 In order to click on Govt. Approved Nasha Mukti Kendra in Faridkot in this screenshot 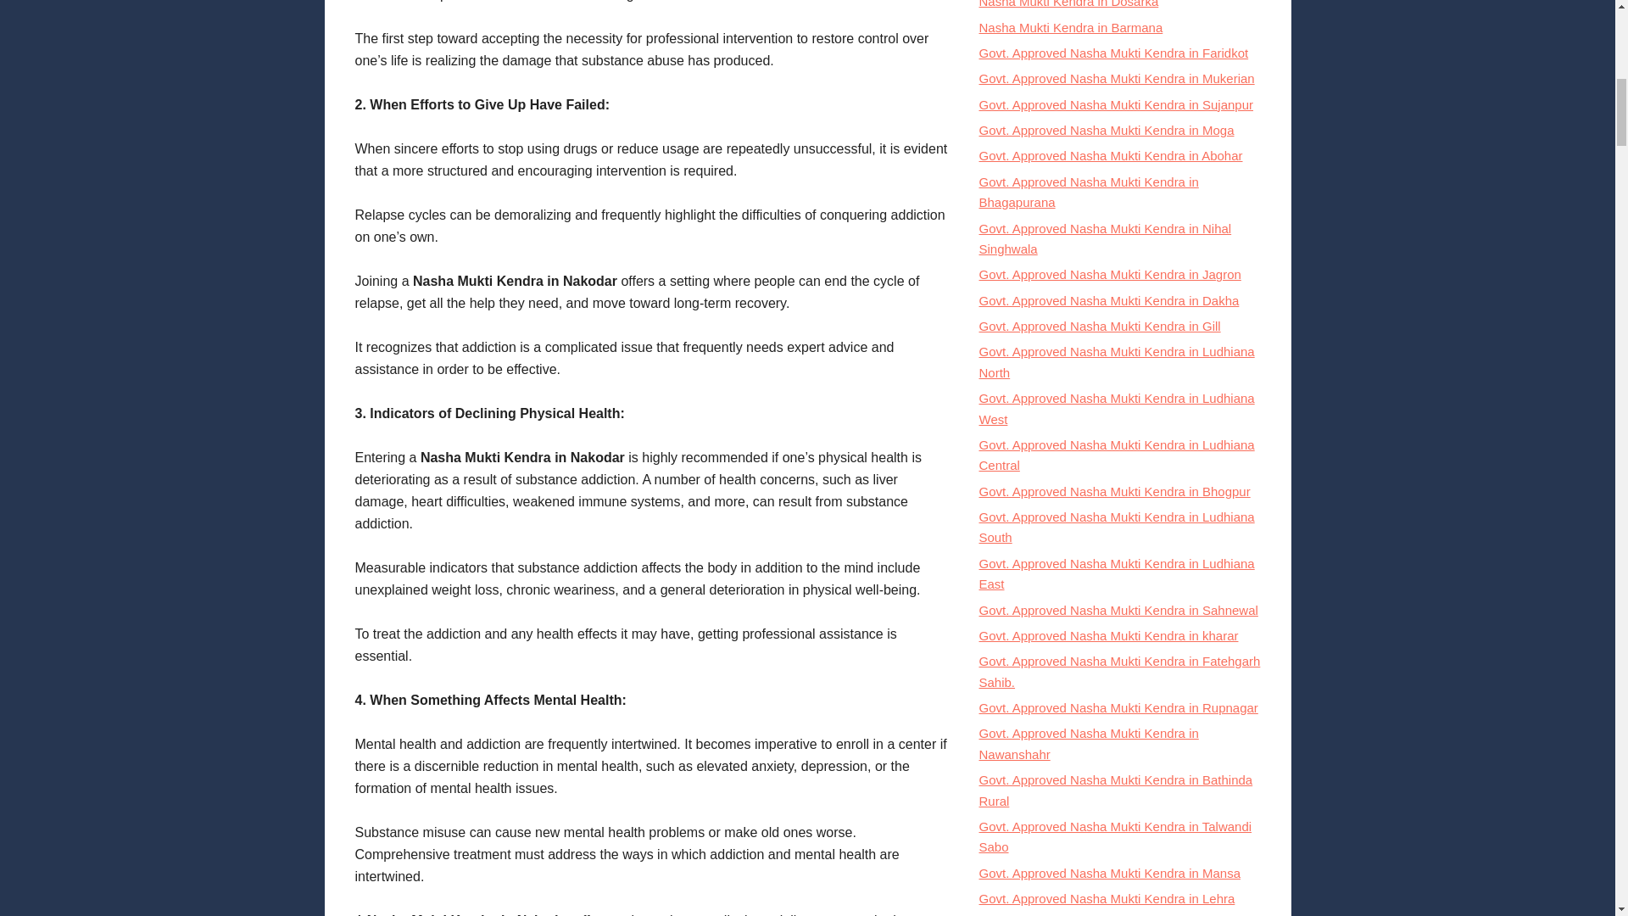, I will do `click(1112, 53)`.